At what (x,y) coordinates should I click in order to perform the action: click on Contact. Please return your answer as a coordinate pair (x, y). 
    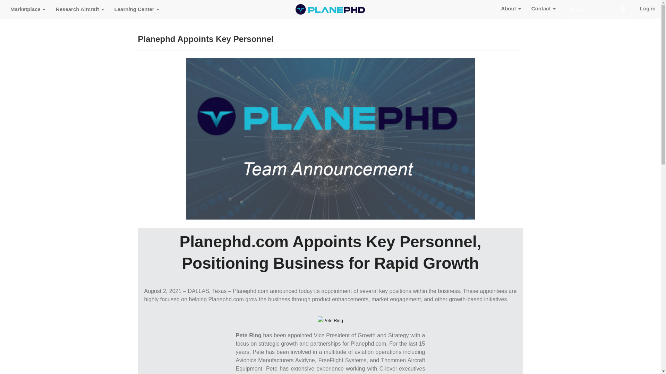
    Looking at the image, I should click on (543, 8).